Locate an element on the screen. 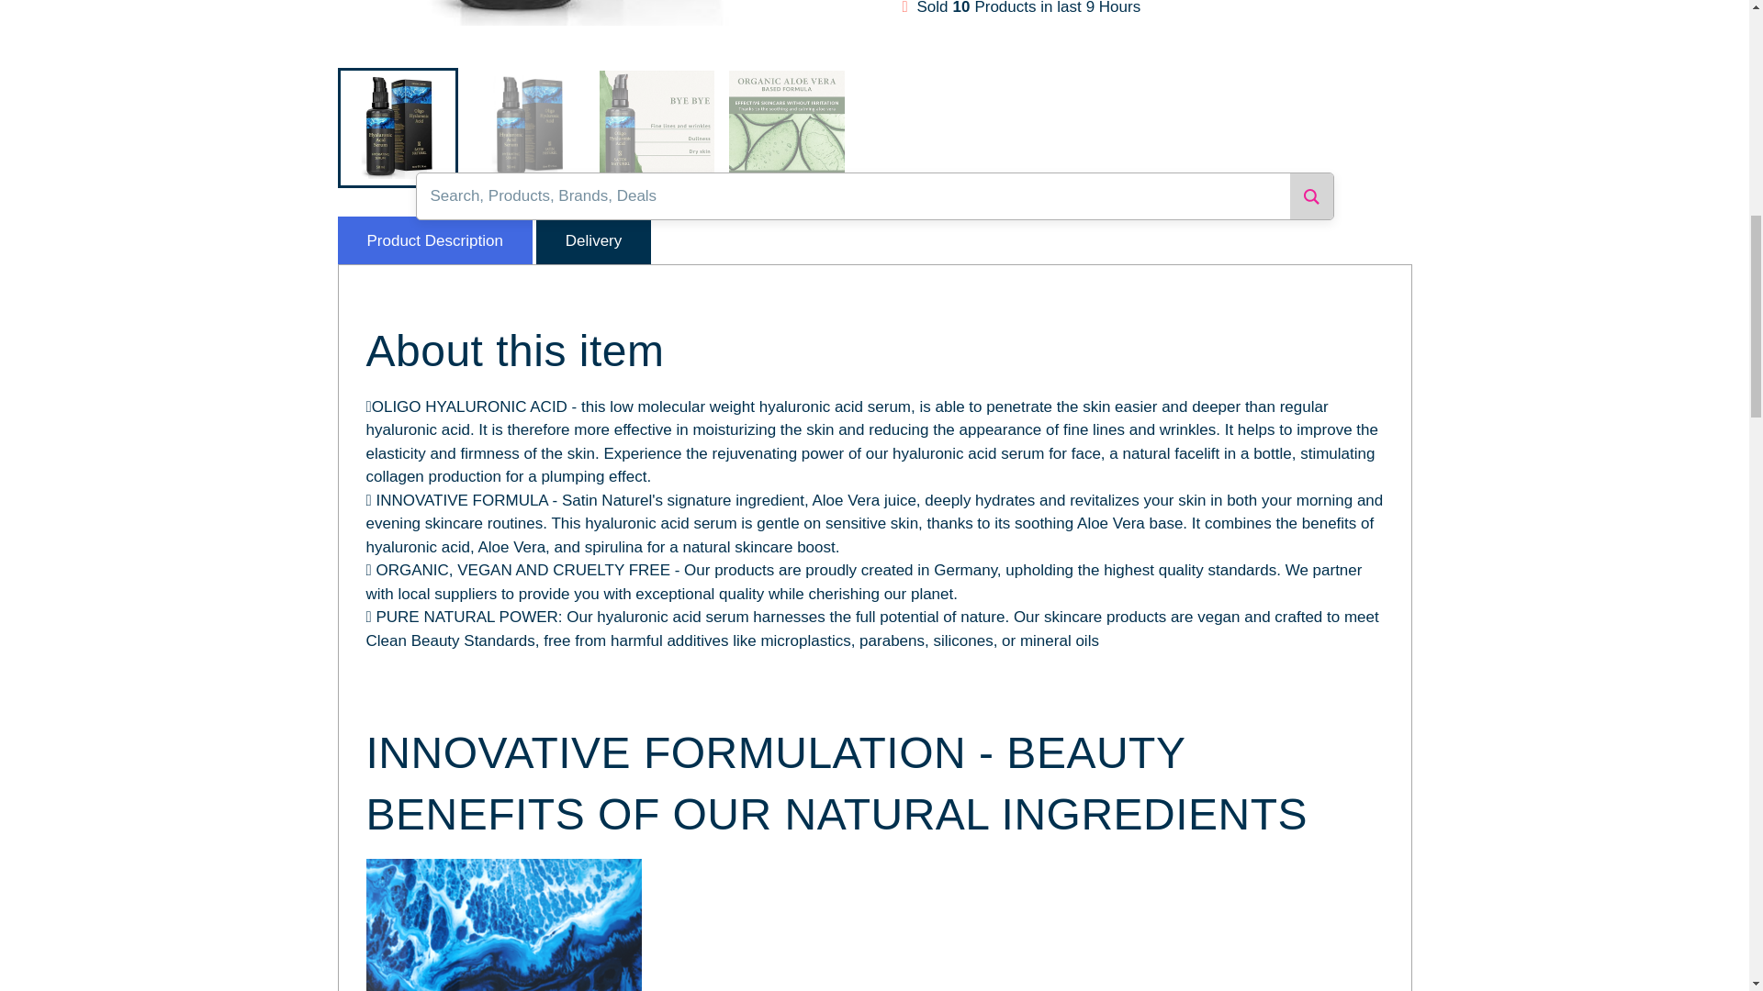 This screenshot has width=1763, height=991. Satin Naturel Hyaluronic Acid Serum - 50ml is located at coordinates (527, 127).